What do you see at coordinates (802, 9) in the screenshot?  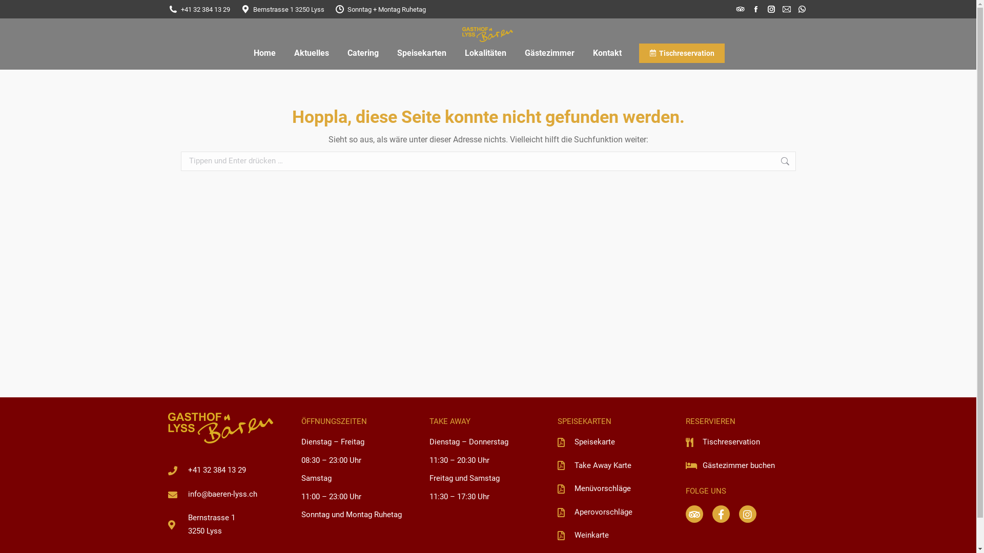 I see `Whatsapp page opens in new window` at bounding box center [802, 9].